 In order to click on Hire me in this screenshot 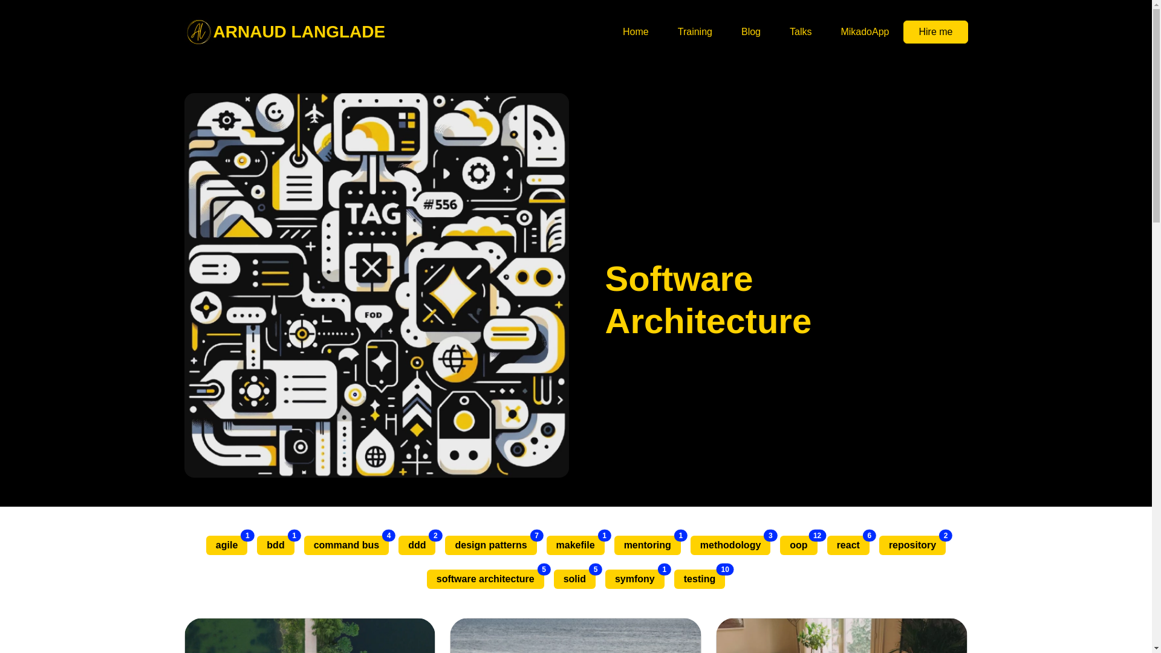, I will do `click(801, 32)`.